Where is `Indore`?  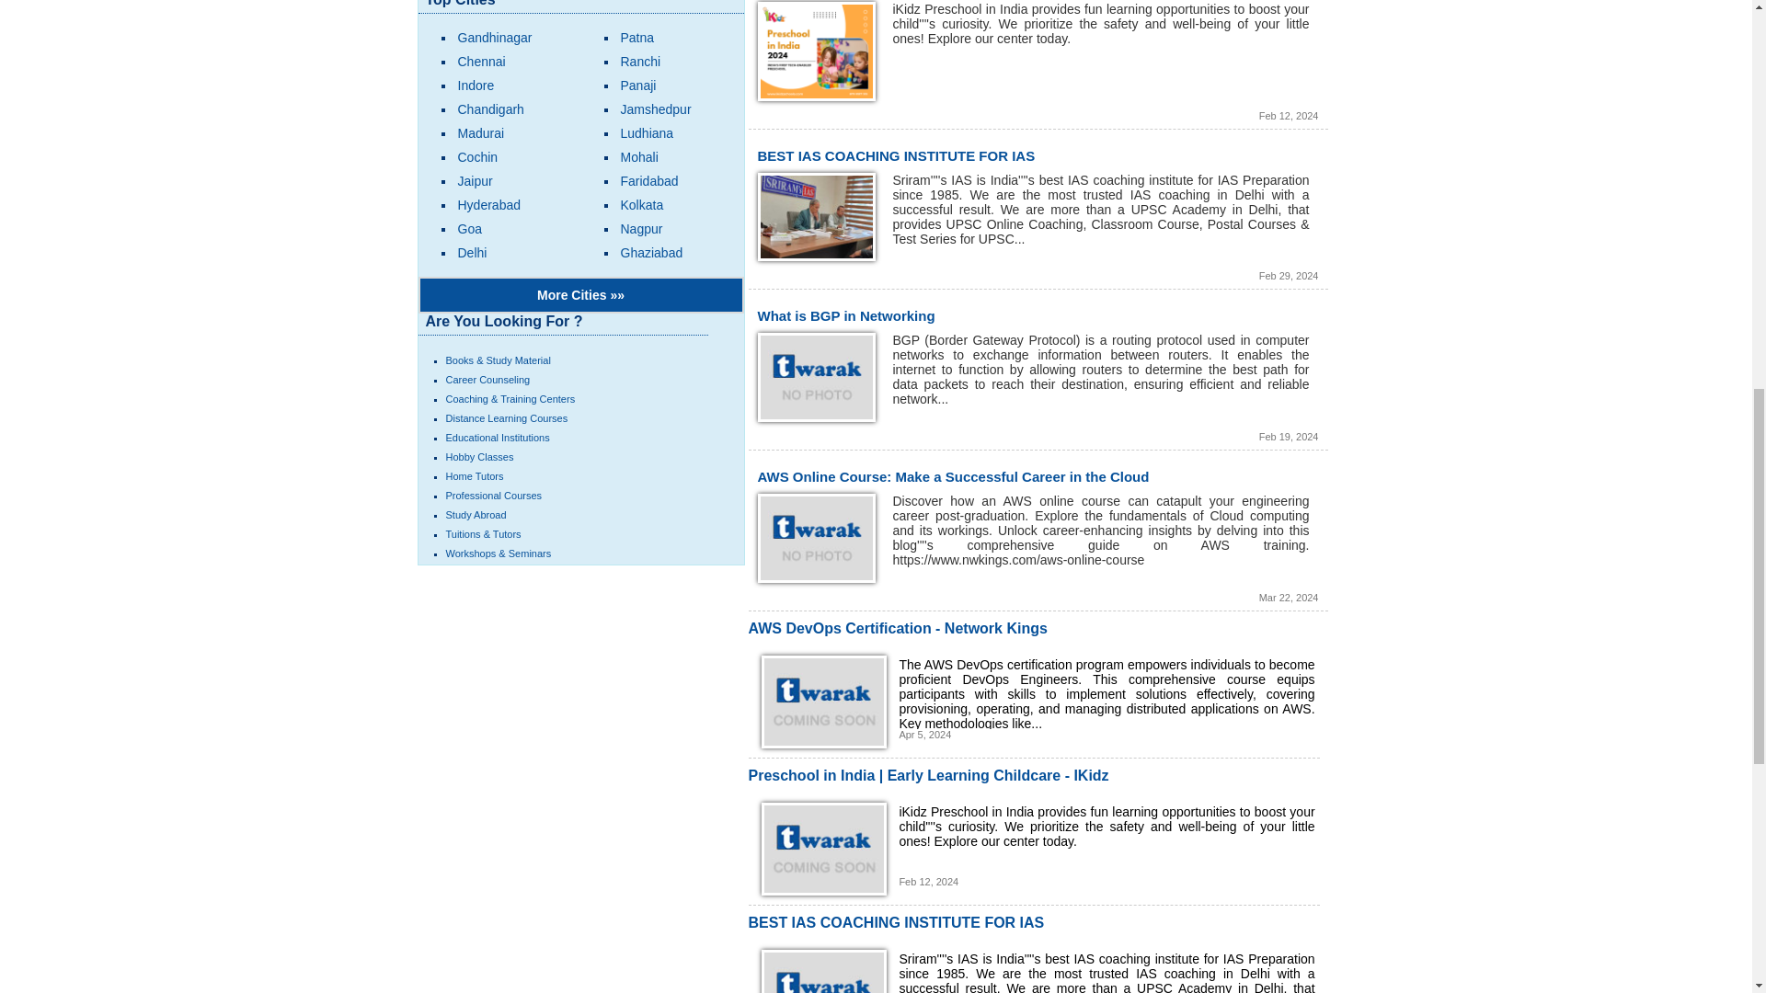
Indore is located at coordinates (476, 86).